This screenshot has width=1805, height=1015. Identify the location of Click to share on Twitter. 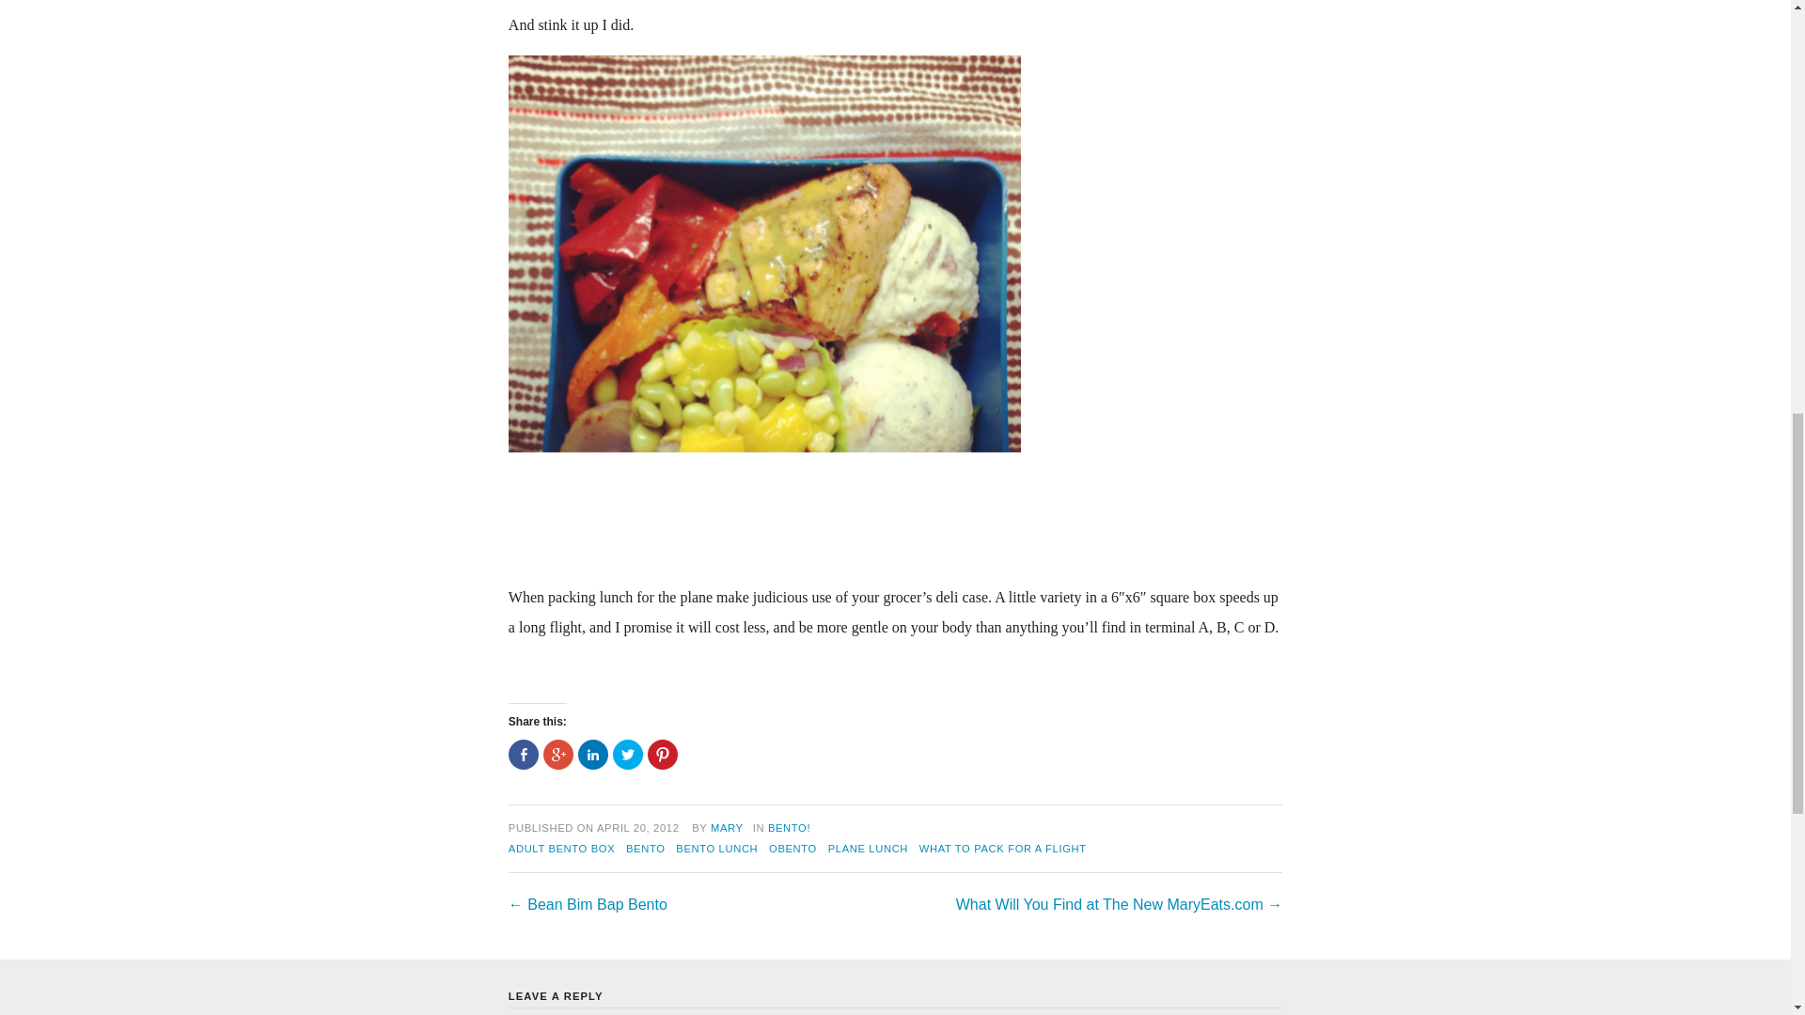
(628, 754).